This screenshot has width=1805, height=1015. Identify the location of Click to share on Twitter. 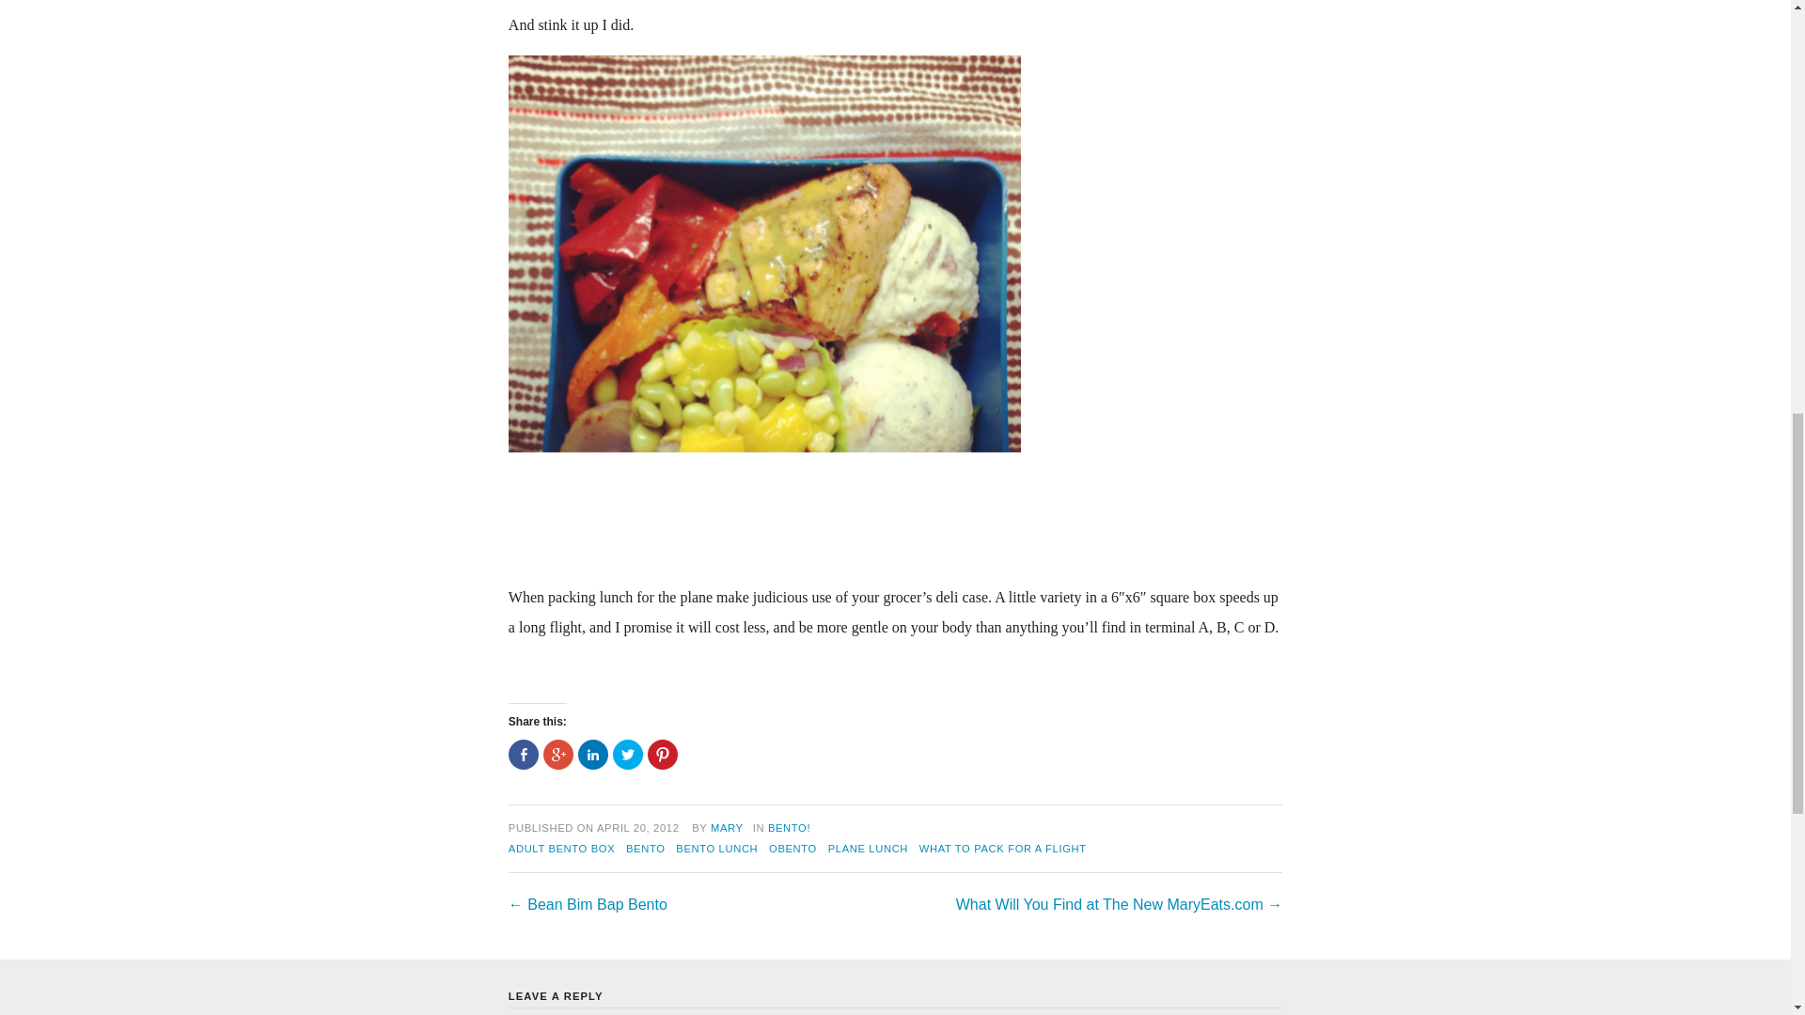
(628, 754).